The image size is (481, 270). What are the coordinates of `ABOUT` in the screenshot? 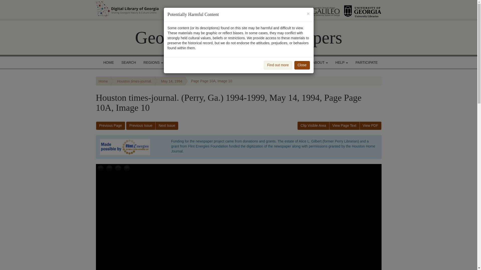 It's located at (320, 62).